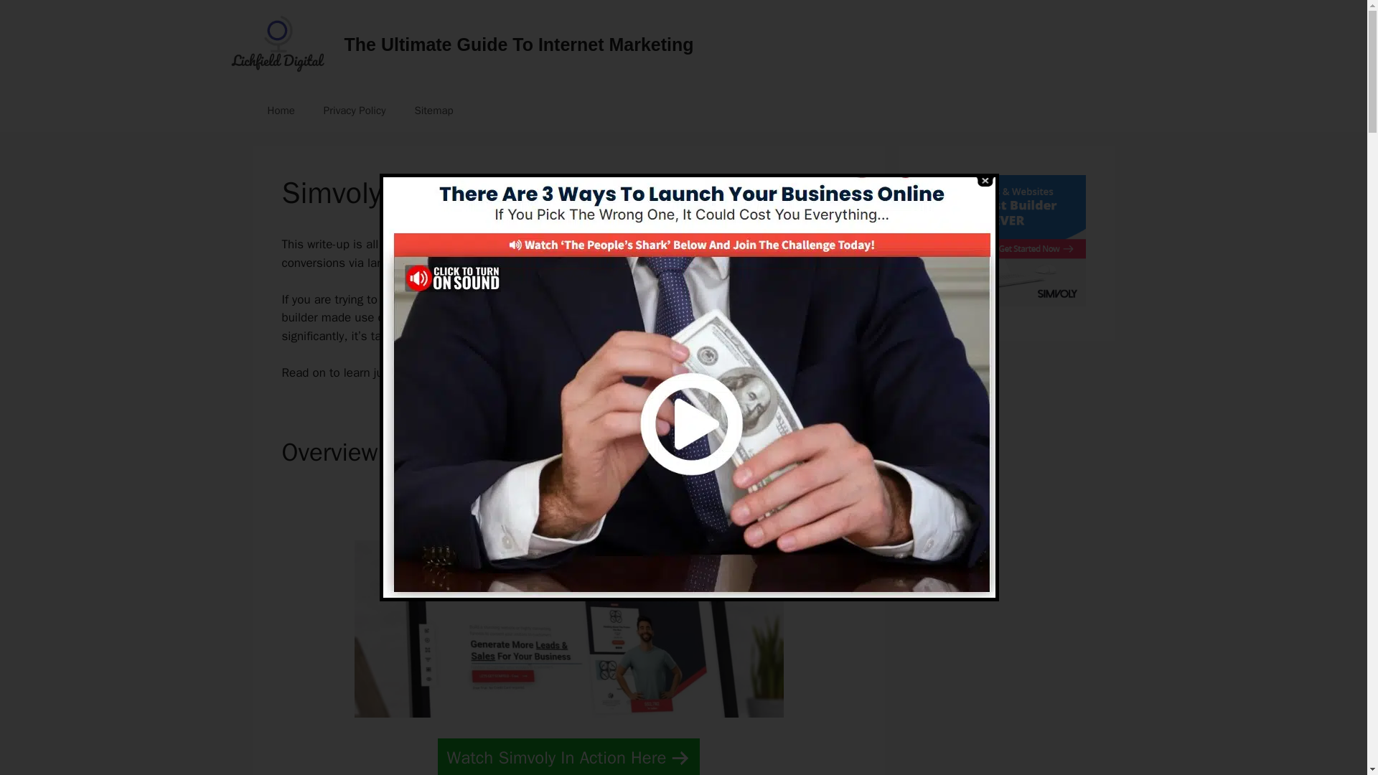  What do you see at coordinates (355, 111) in the screenshot?
I see `Privacy Policy` at bounding box center [355, 111].